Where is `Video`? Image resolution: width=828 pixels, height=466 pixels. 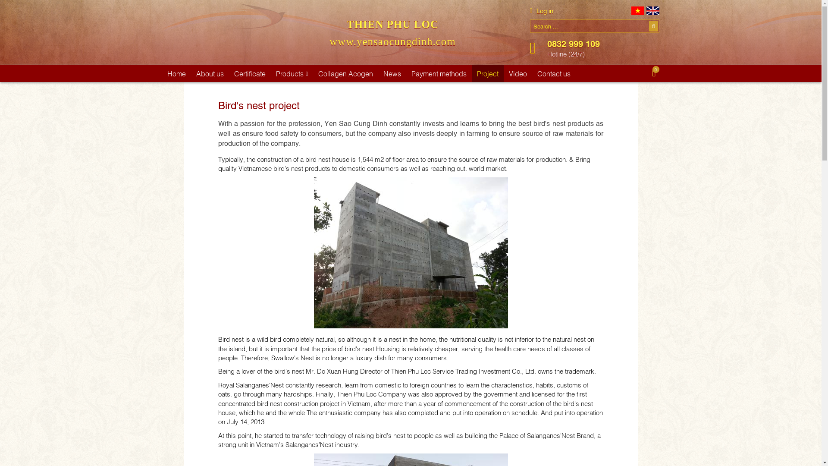 Video is located at coordinates (517, 73).